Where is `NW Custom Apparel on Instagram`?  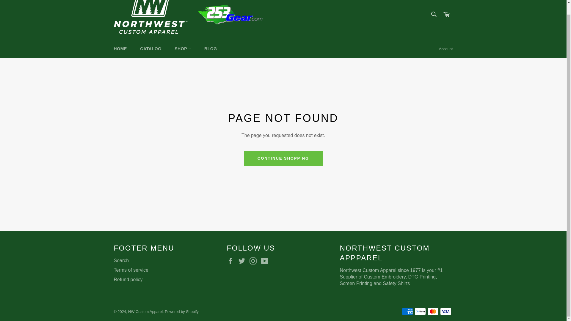
NW Custom Apparel on Instagram is located at coordinates (255, 261).